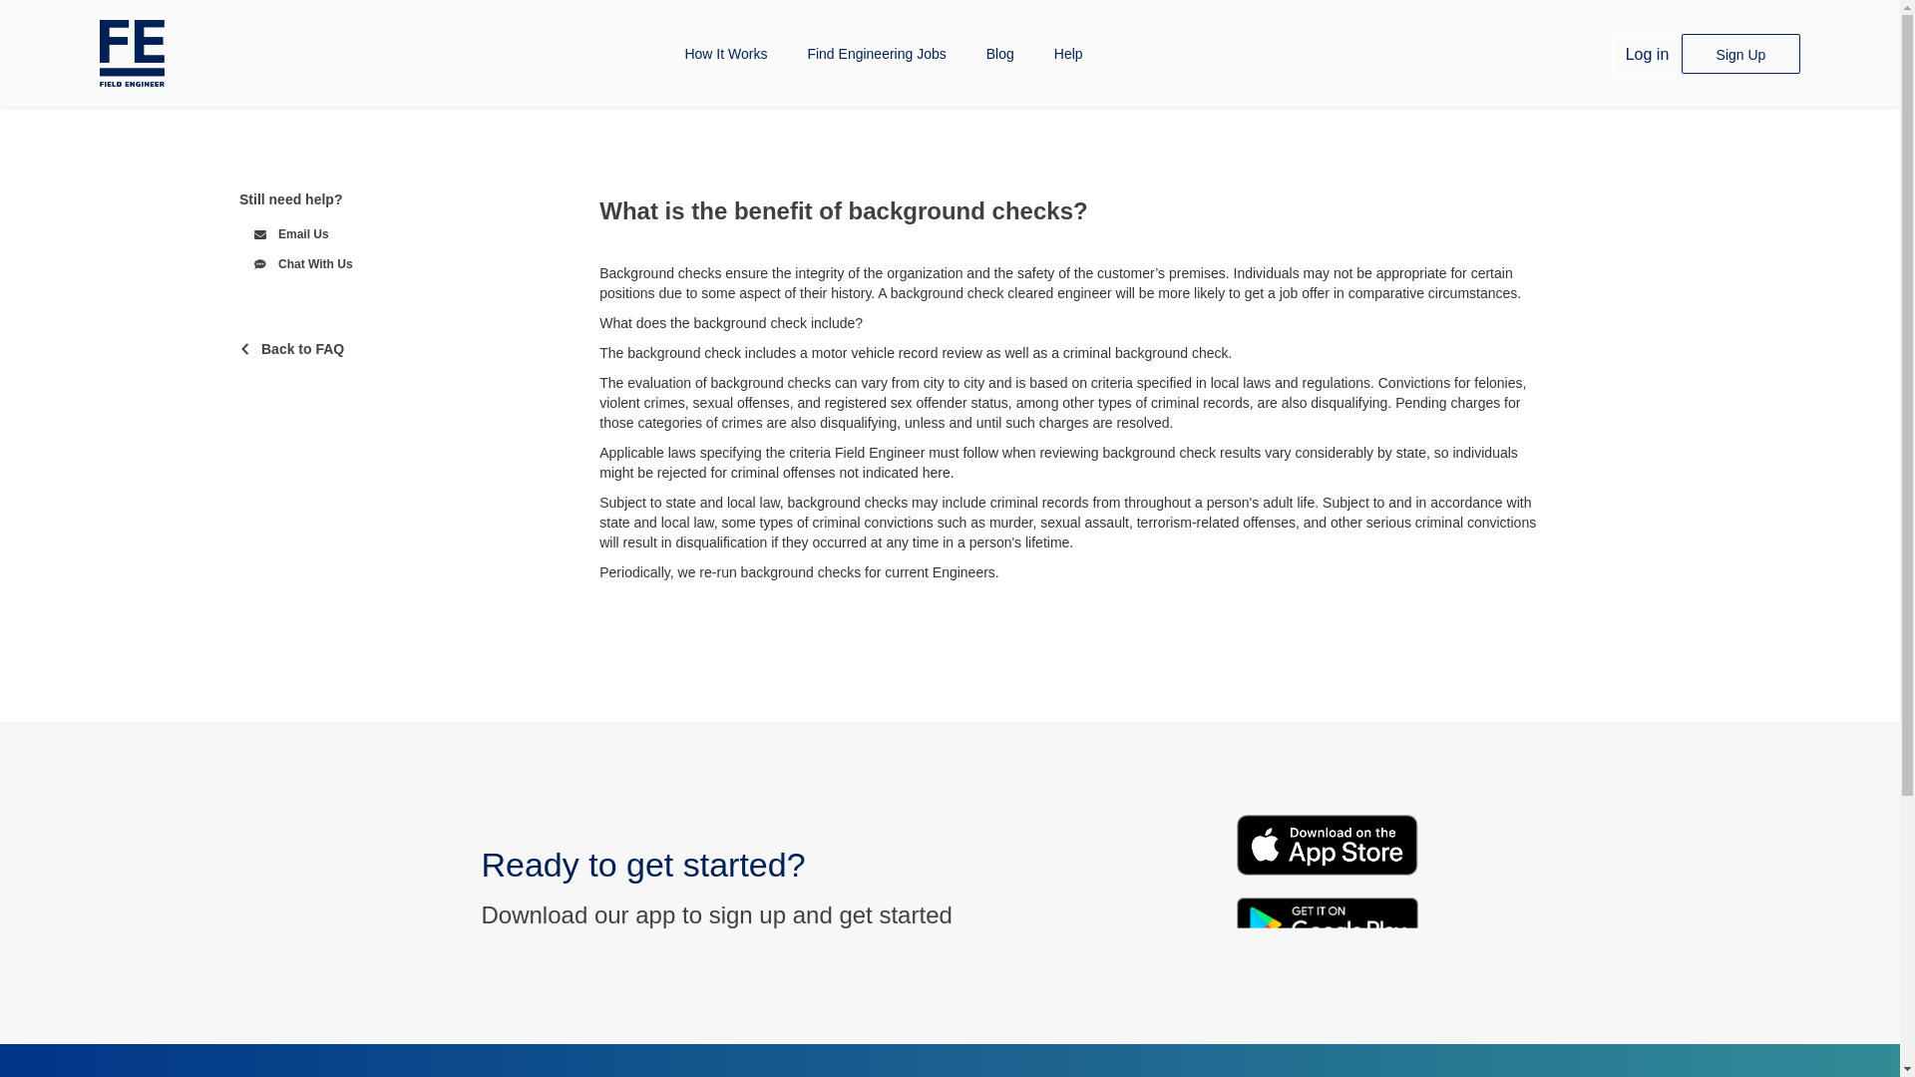 Image resolution: width=1915 pixels, height=1077 pixels. I want to click on Chat With Us, so click(417, 263).